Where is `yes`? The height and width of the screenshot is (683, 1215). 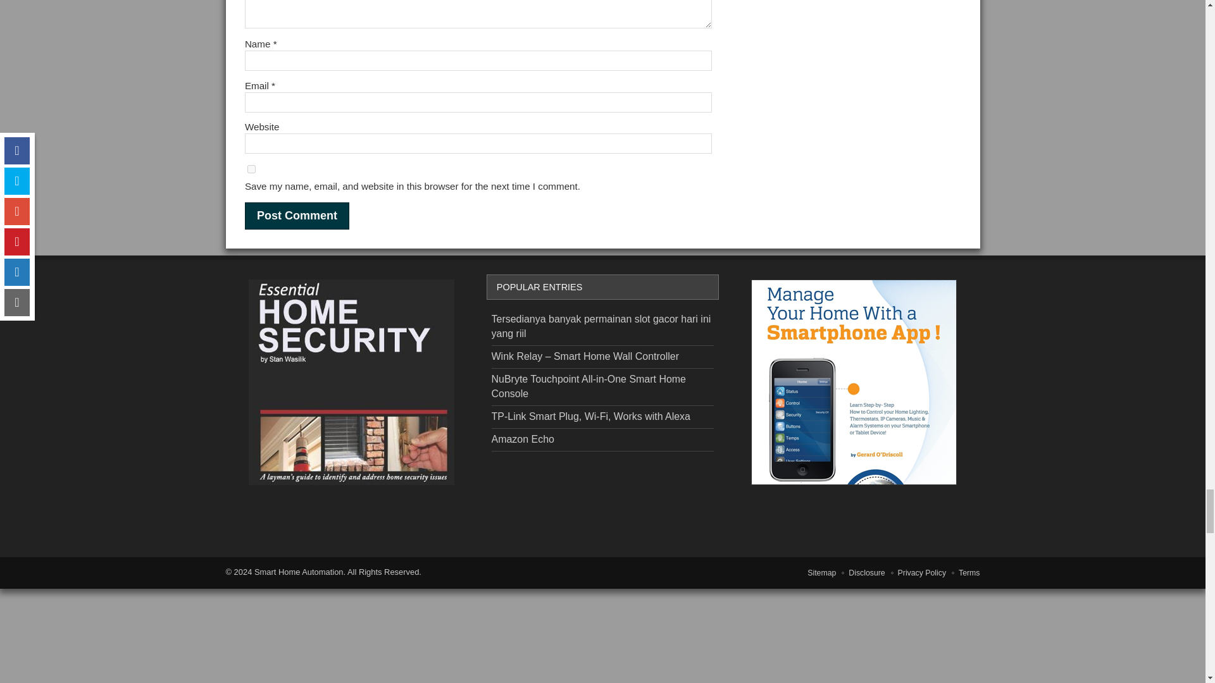
yes is located at coordinates (251, 169).